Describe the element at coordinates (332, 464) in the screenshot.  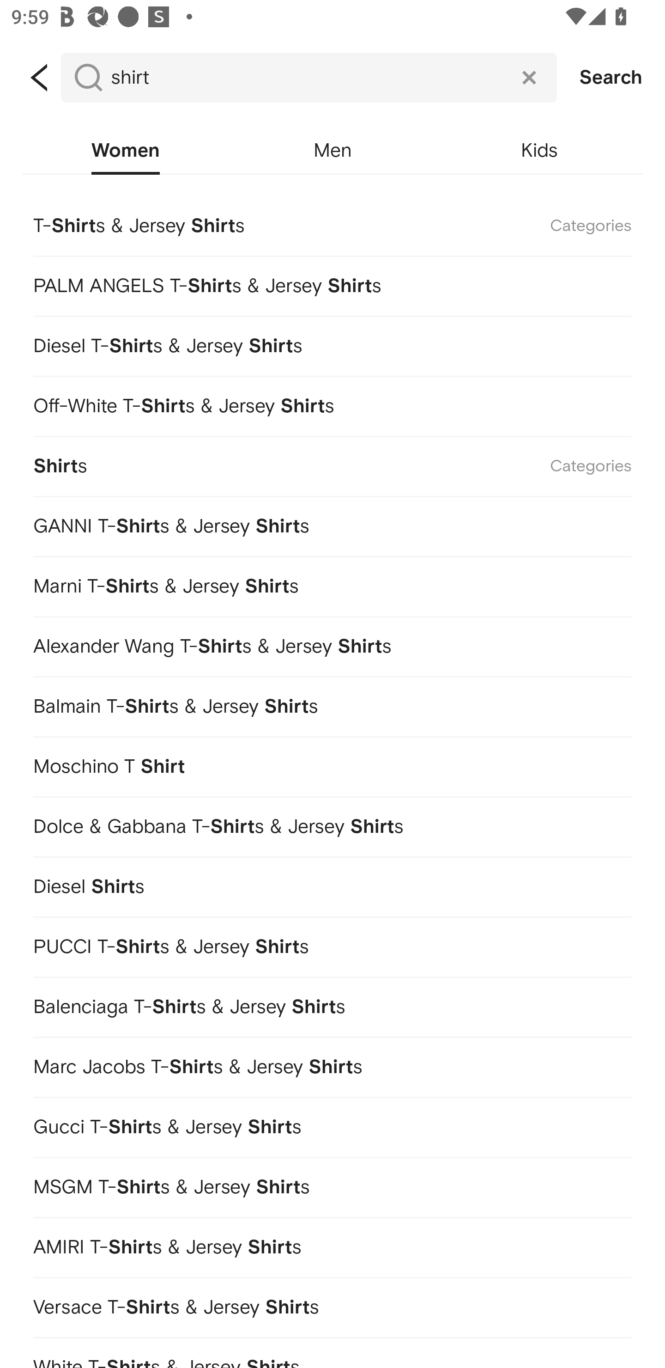
I see `Shirts Categories` at that location.